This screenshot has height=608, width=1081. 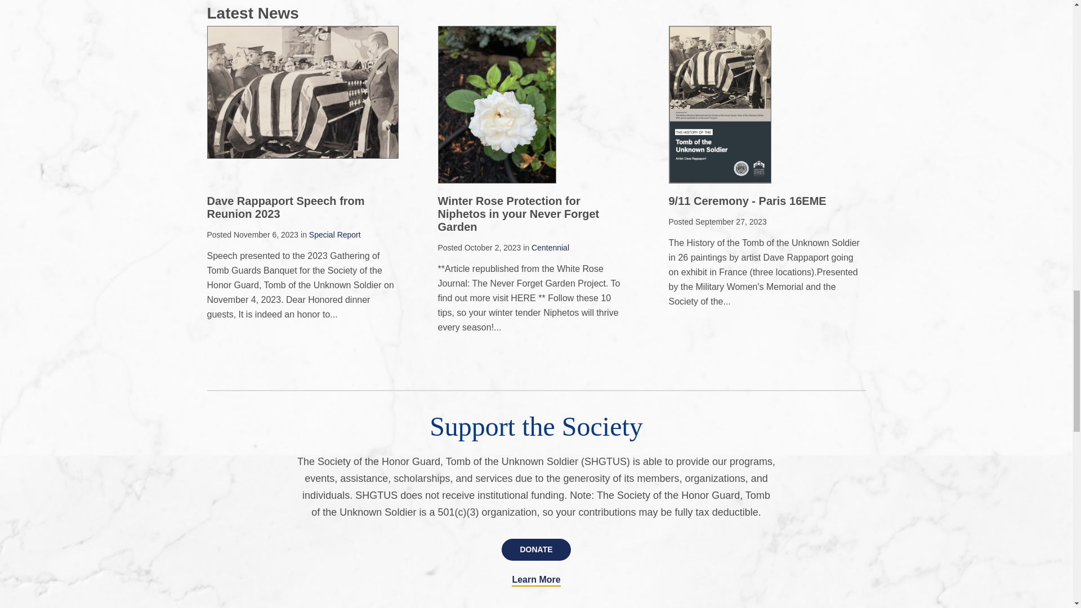 What do you see at coordinates (536, 549) in the screenshot?
I see `DONATE` at bounding box center [536, 549].